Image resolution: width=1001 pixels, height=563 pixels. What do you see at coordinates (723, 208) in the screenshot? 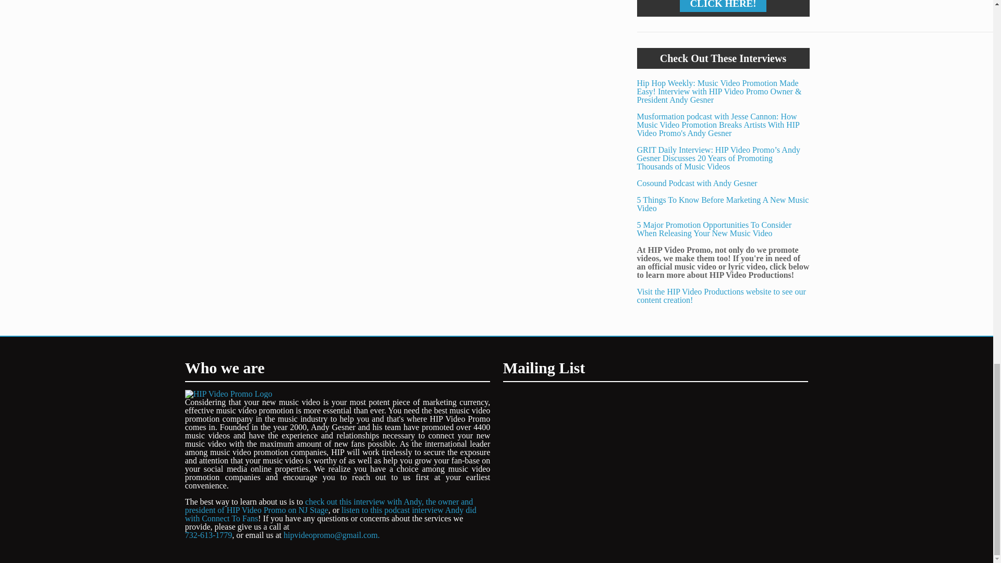
I see `5 Things To Know Before Marketing A New Music Video` at bounding box center [723, 208].